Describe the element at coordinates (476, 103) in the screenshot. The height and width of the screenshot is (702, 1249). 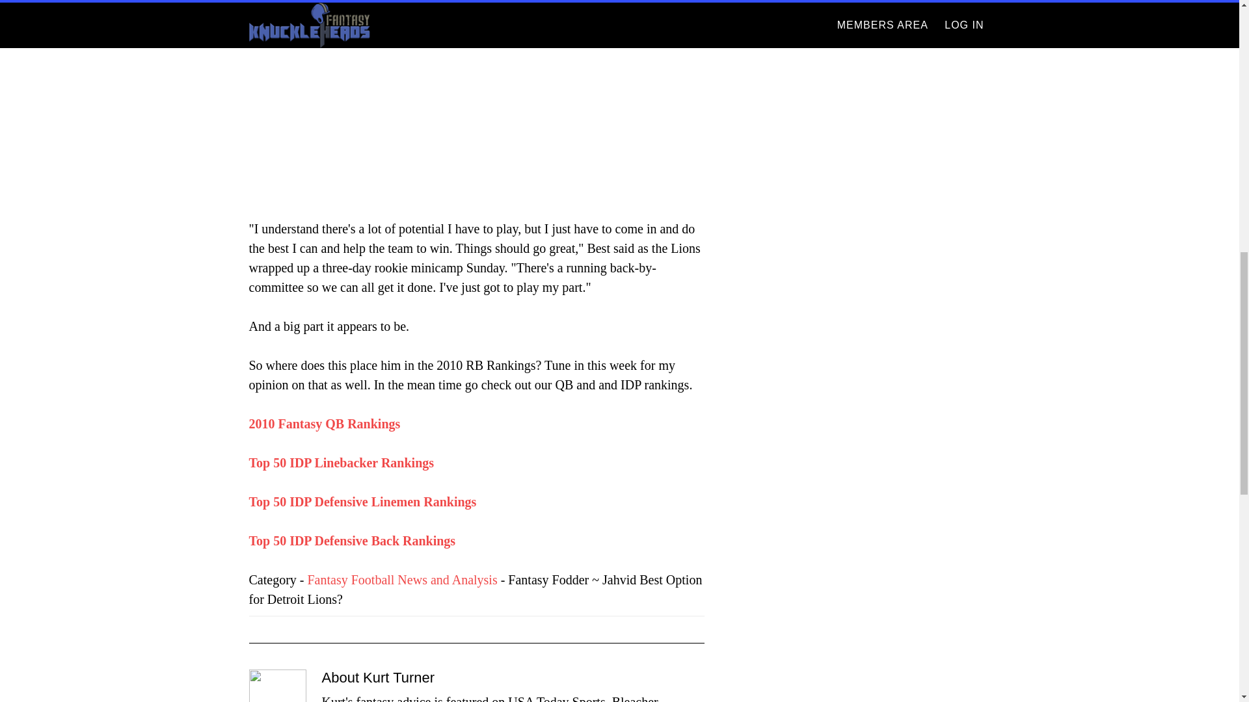
I see `Advertisement` at that location.